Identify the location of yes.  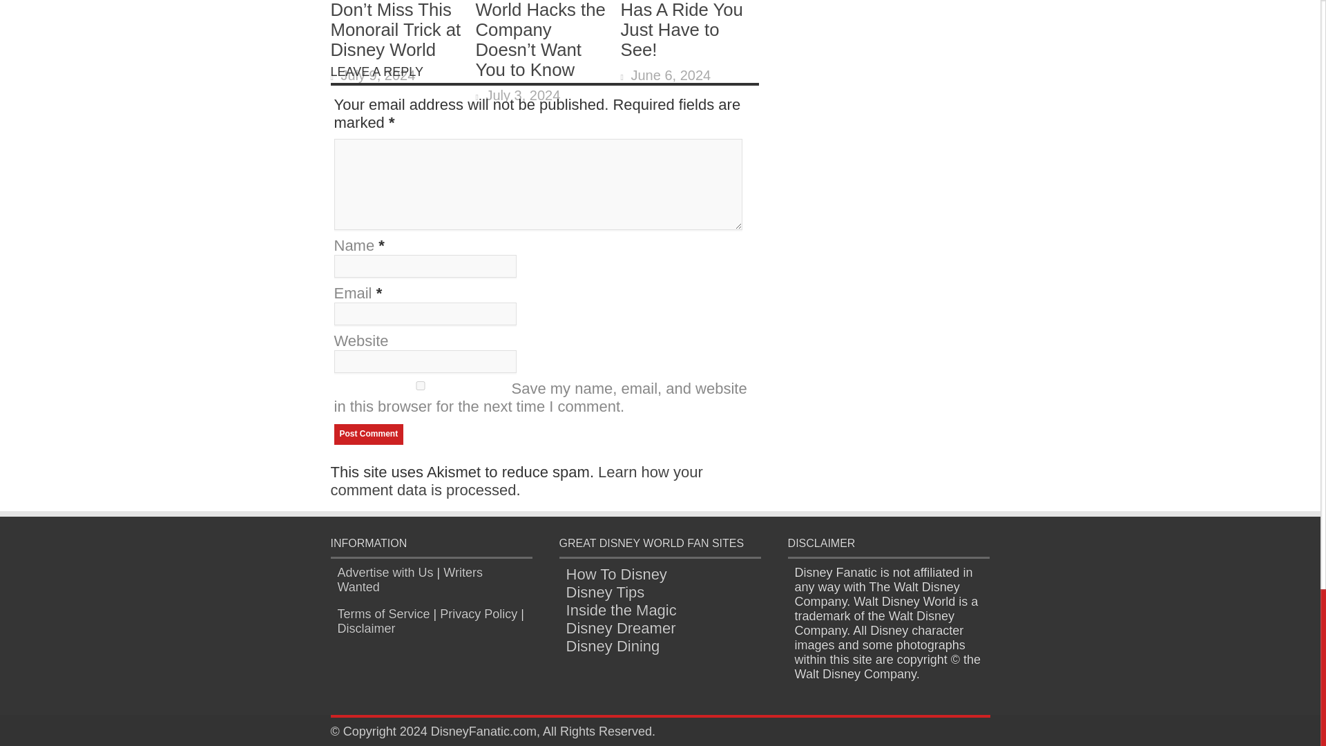
(420, 385).